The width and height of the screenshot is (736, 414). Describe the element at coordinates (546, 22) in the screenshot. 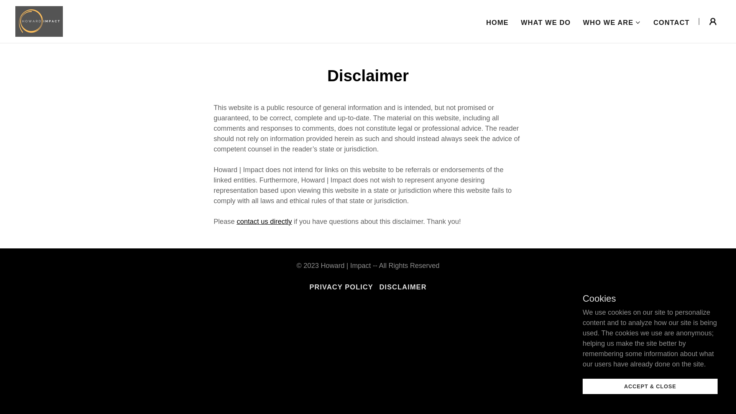

I see `WHAT WE DO` at that location.